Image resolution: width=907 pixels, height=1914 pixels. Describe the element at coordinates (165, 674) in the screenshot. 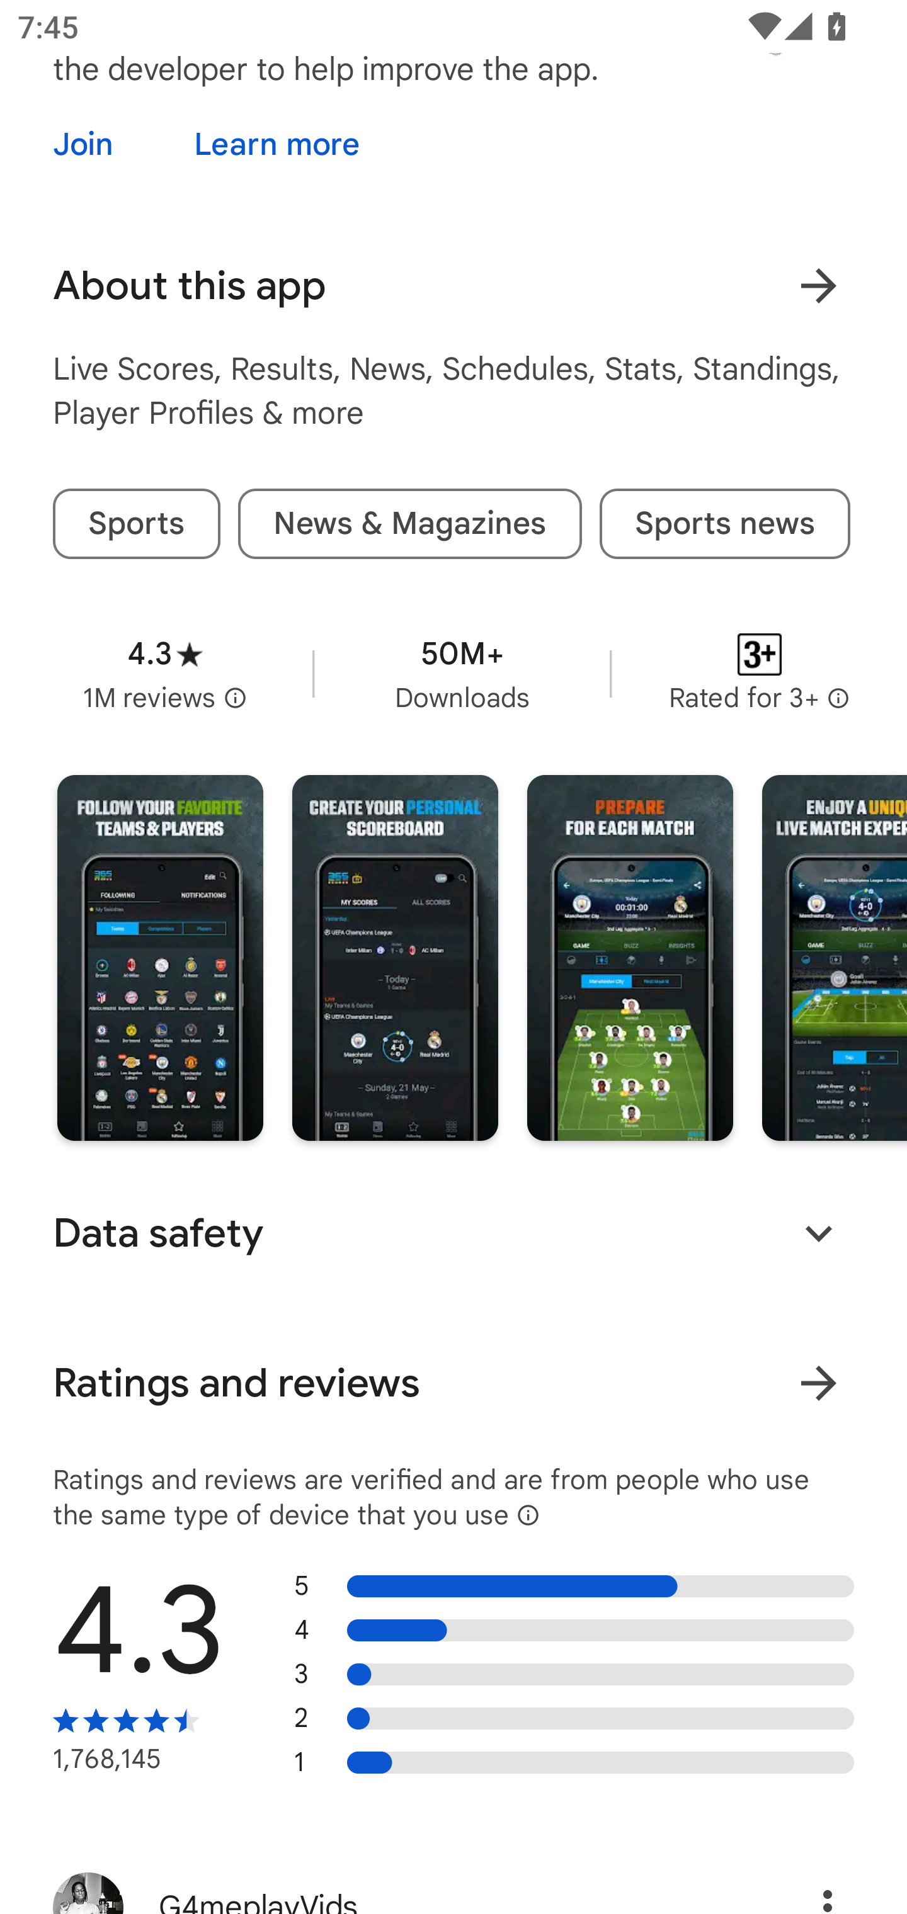

I see `Average rating 4.3 stars in 1 million reviews` at that location.